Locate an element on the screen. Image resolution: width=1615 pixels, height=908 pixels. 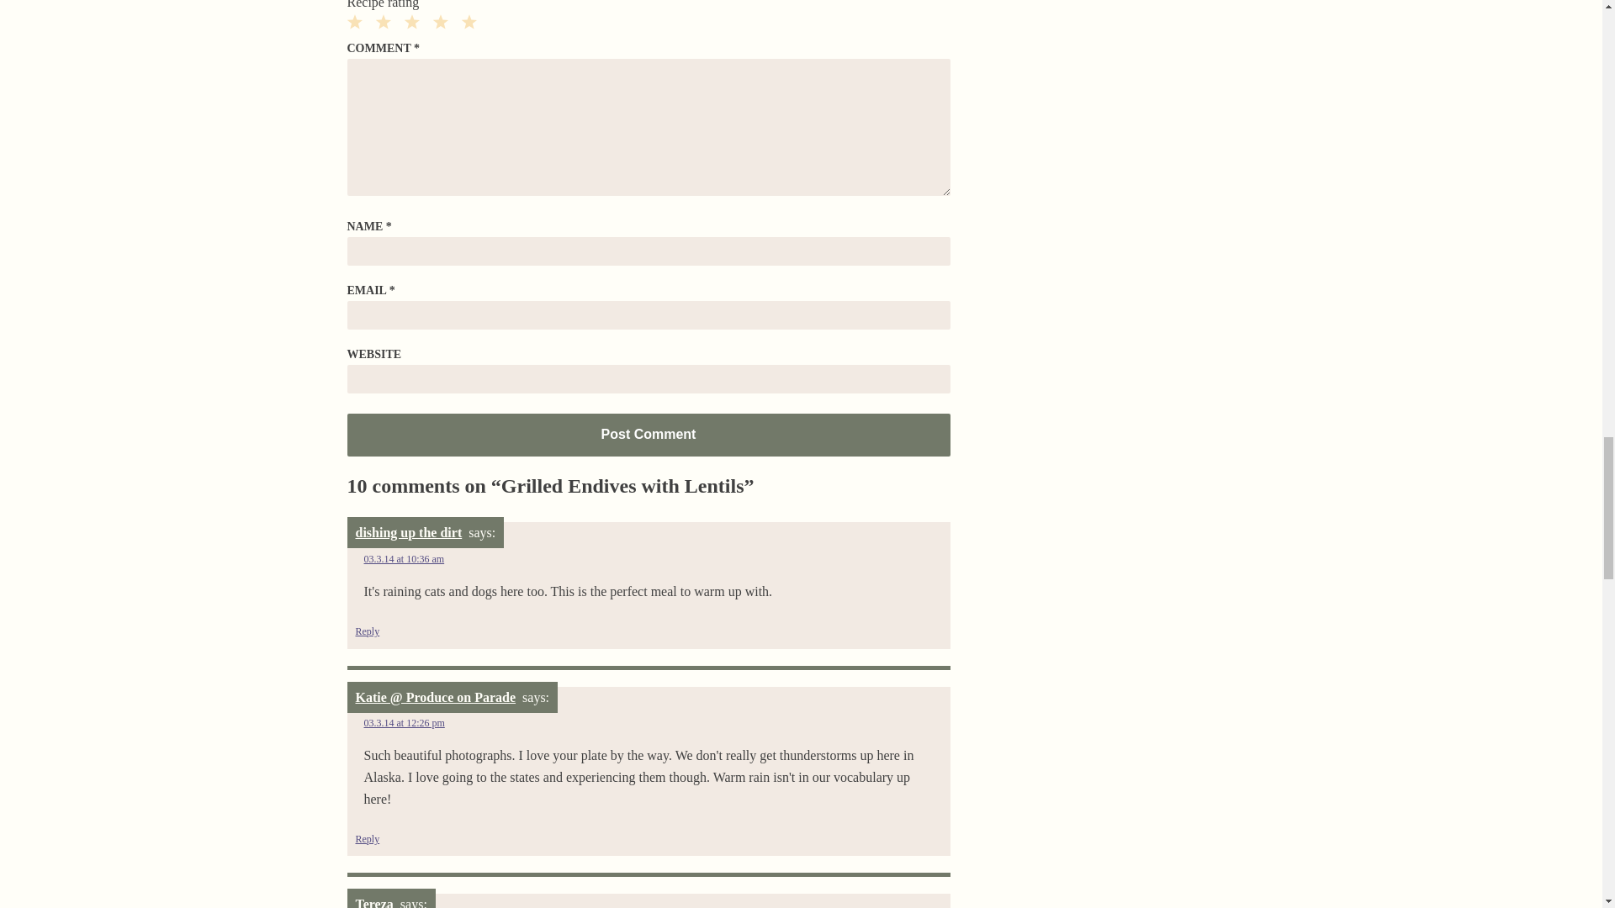
Reply is located at coordinates (367, 839).